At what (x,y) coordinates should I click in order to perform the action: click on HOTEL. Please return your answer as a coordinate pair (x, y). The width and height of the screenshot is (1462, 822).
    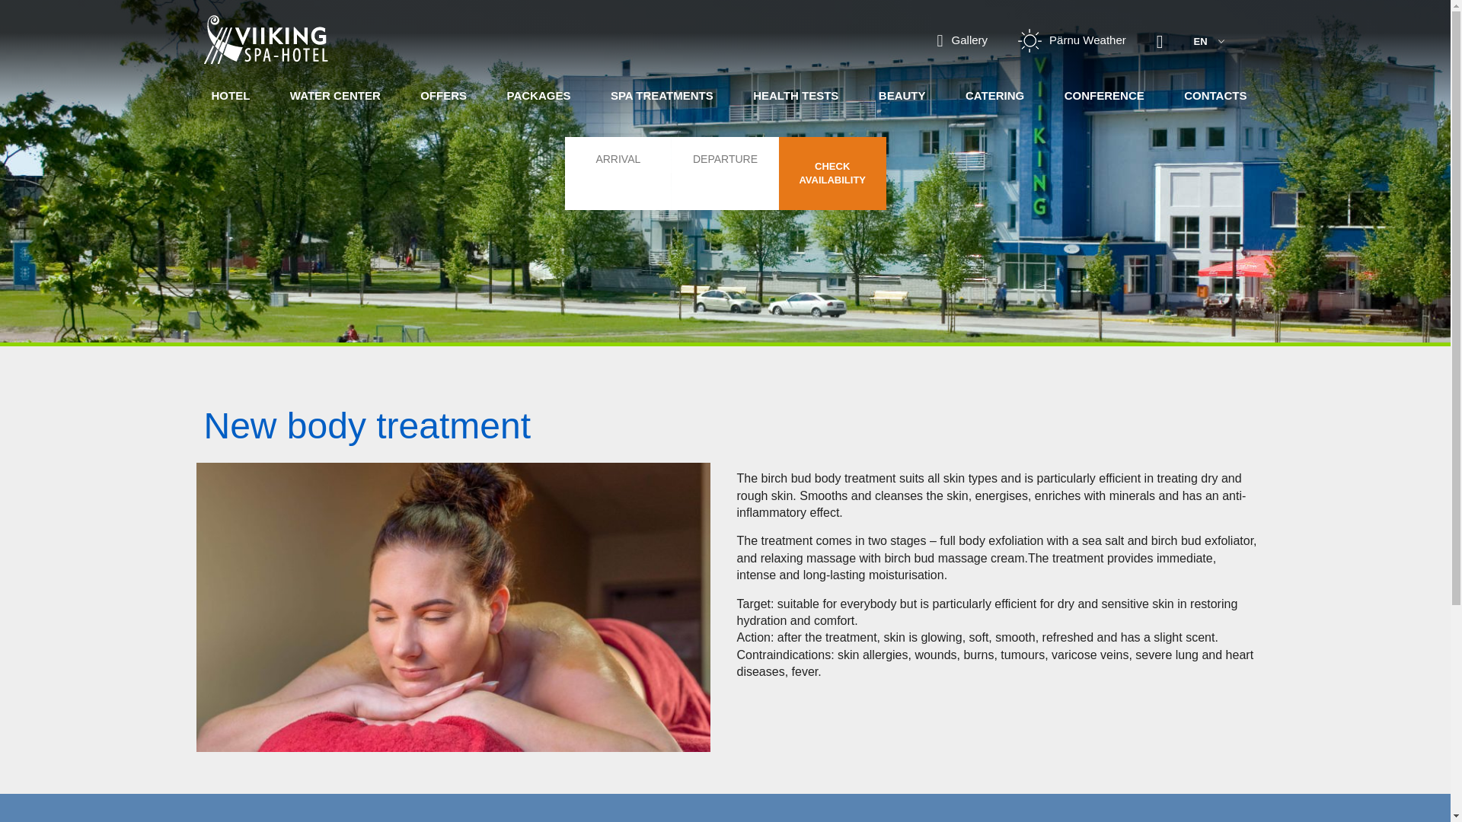
    Looking at the image, I should click on (231, 93).